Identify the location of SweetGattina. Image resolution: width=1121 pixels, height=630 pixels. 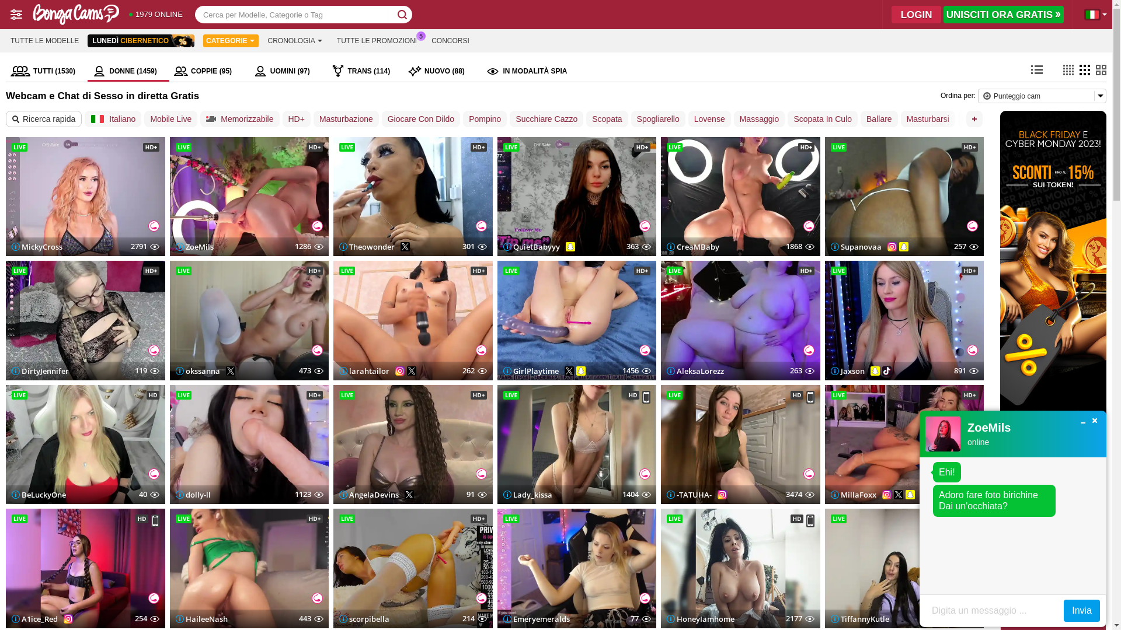
(1053, 574).